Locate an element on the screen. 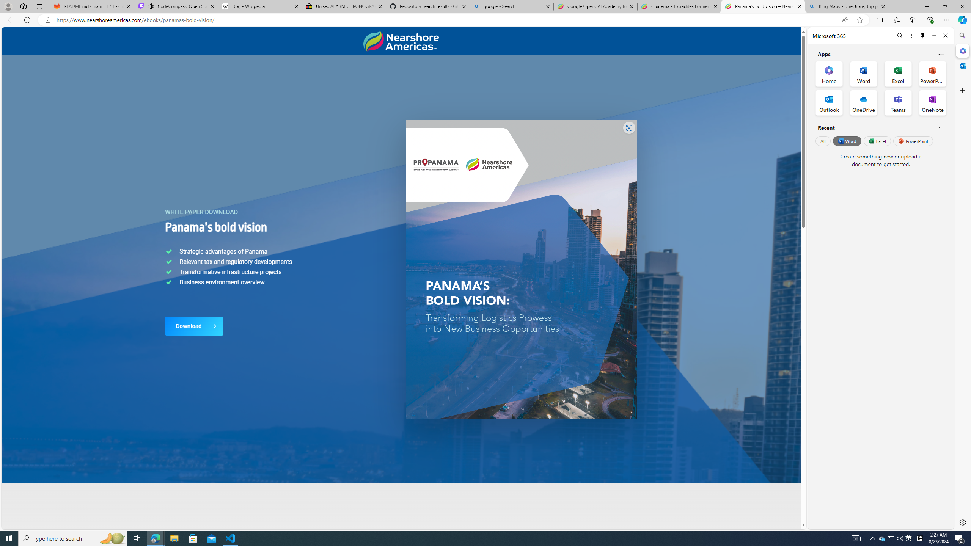 This screenshot has width=971, height=546. Word is located at coordinates (847, 141).